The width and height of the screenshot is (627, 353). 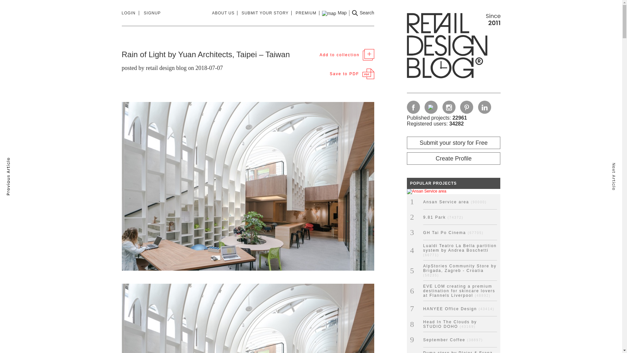 What do you see at coordinates (152, 13) in the screenshot?
I see `SIGNUP` at bounding box center [152, 13].